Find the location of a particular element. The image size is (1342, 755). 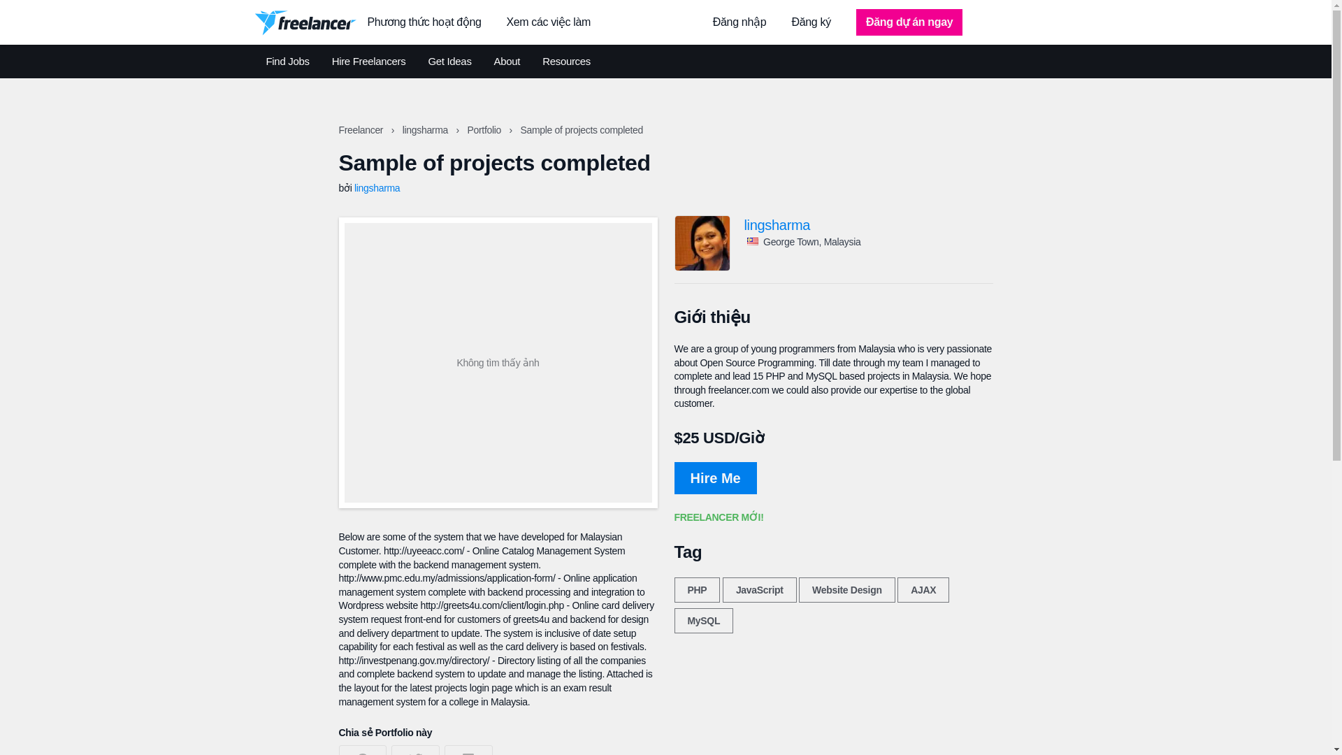

MySQL is located at coordinates (703, 621).